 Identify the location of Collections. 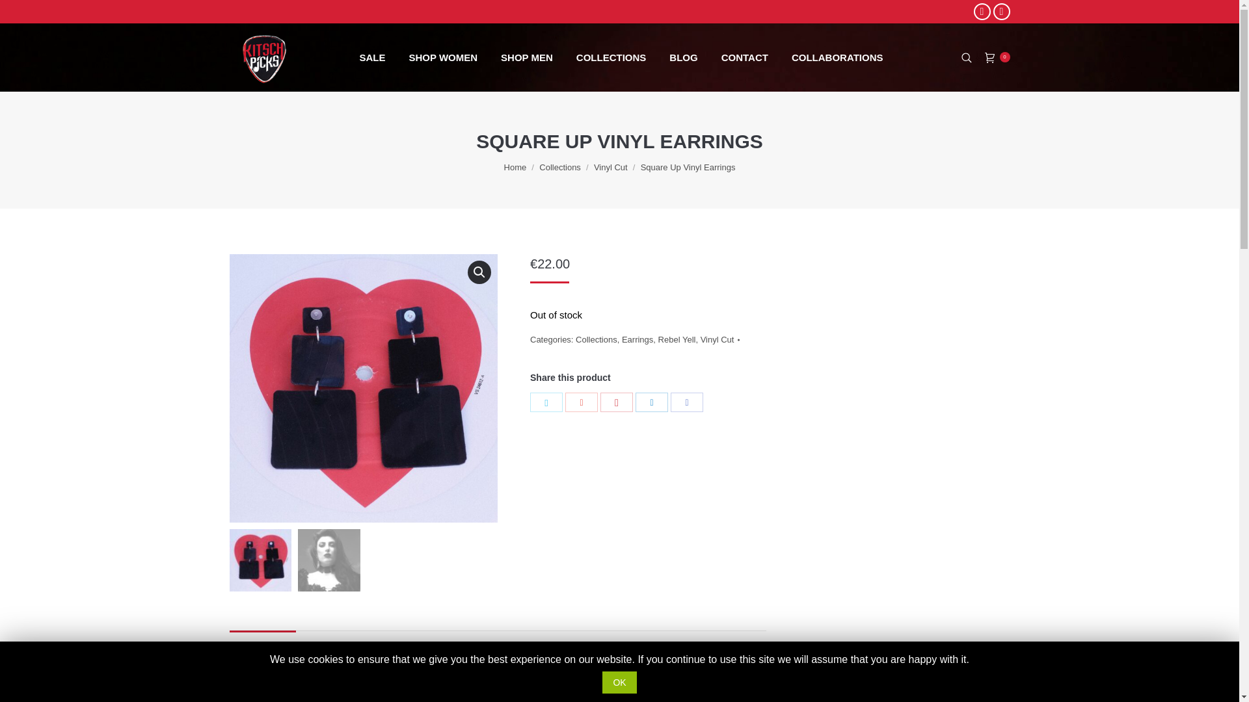
(559, 166).